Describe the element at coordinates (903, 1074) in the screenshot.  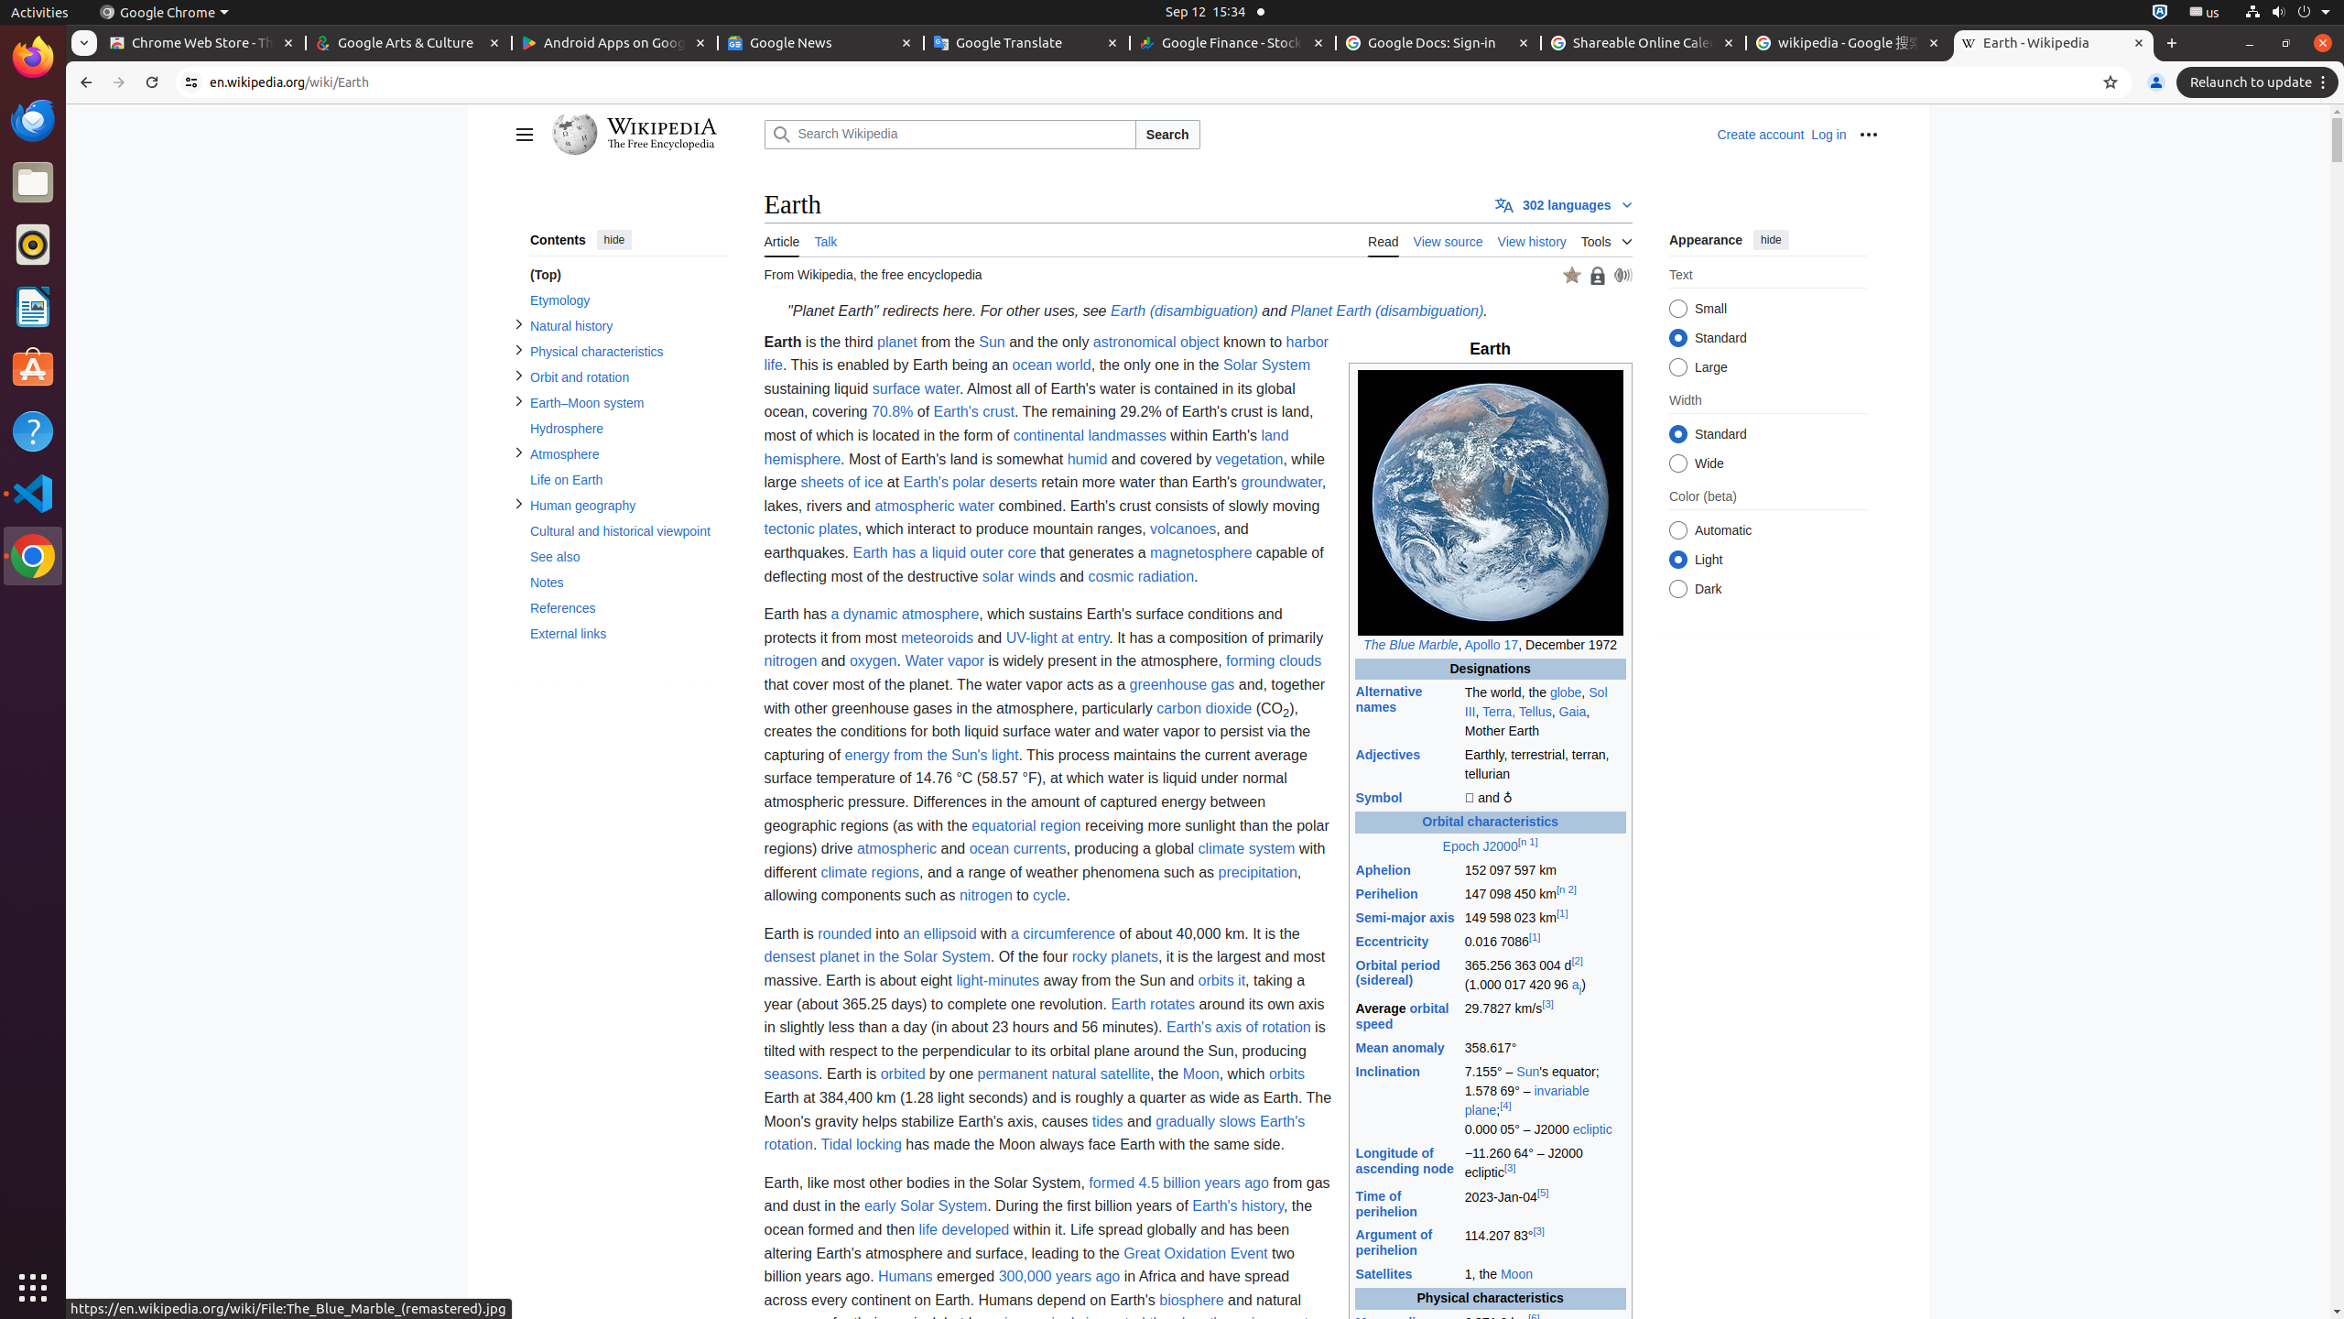
I see `orbited` at that location.